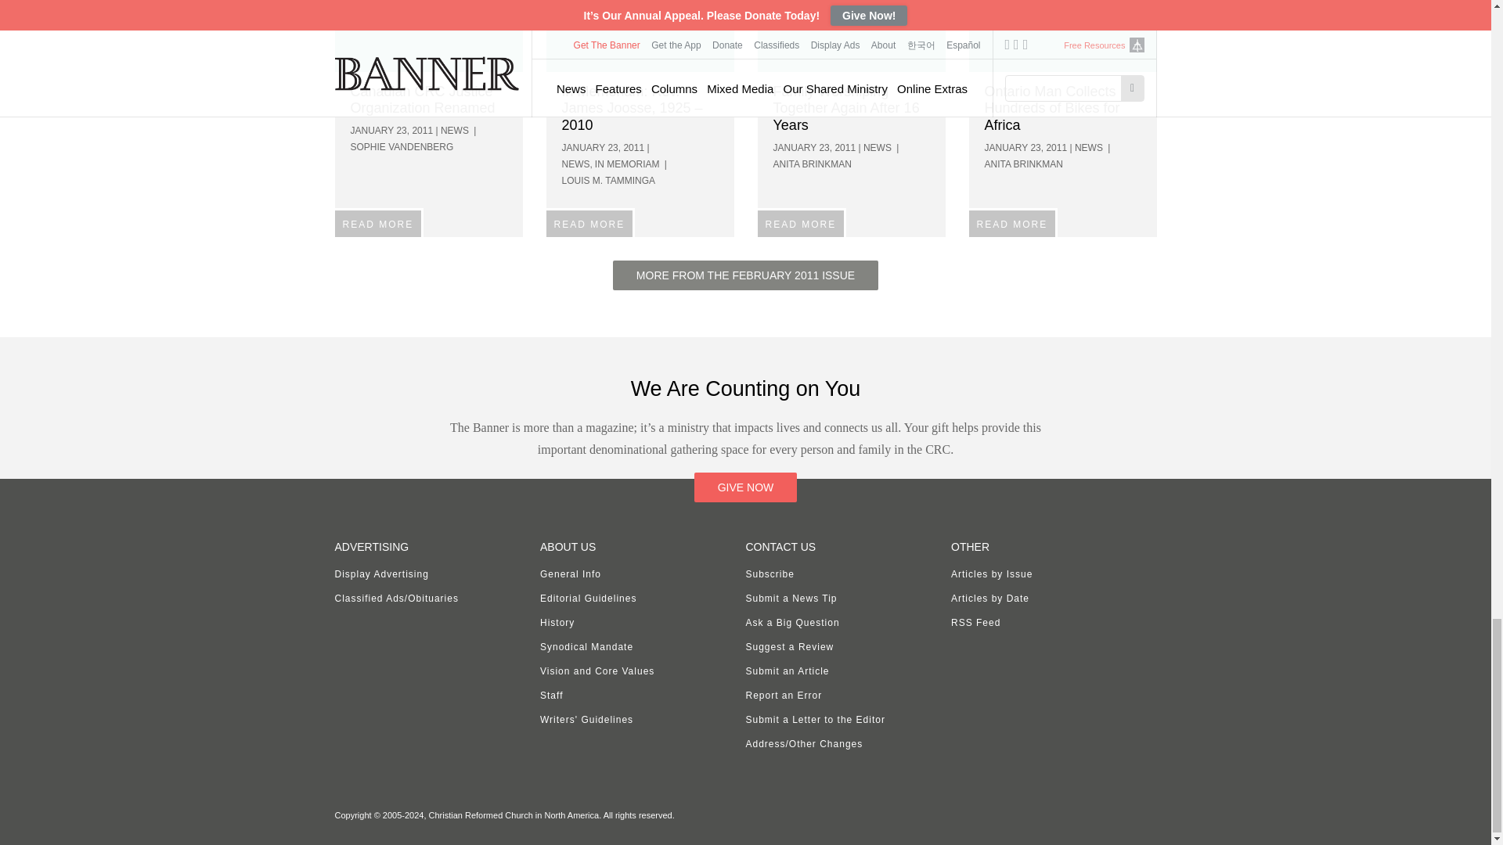 This screenshot has width=1503, height=845. I want to click on News, so click(640, 36).